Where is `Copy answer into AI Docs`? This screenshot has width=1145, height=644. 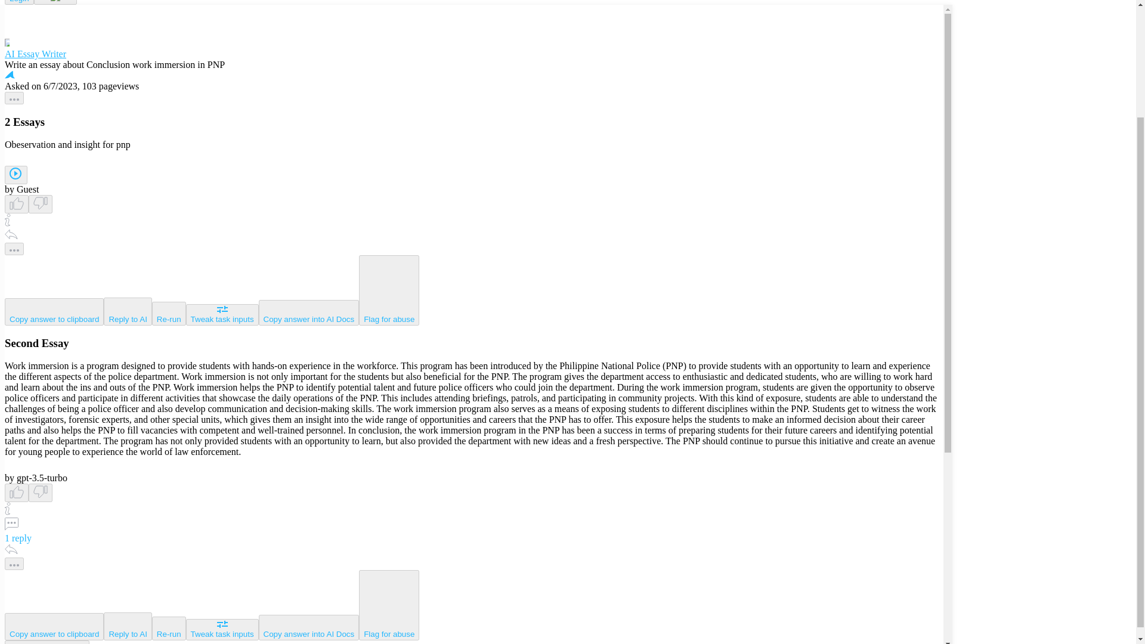 Copy answer into AI Docs is located at coordinates (309, 627).